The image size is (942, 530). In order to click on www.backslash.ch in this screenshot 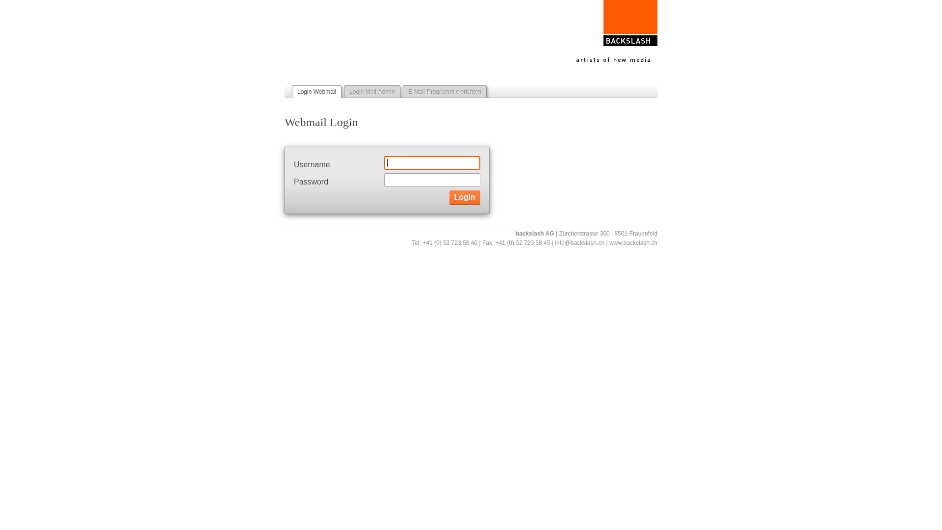, I will do `click(633, 243)`.